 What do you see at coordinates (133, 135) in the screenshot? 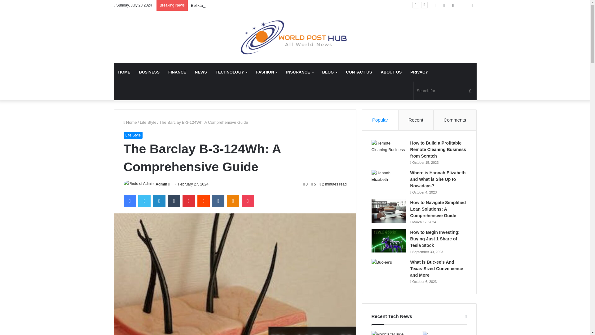
I see `Life Style` at bounding box center [133, 135].